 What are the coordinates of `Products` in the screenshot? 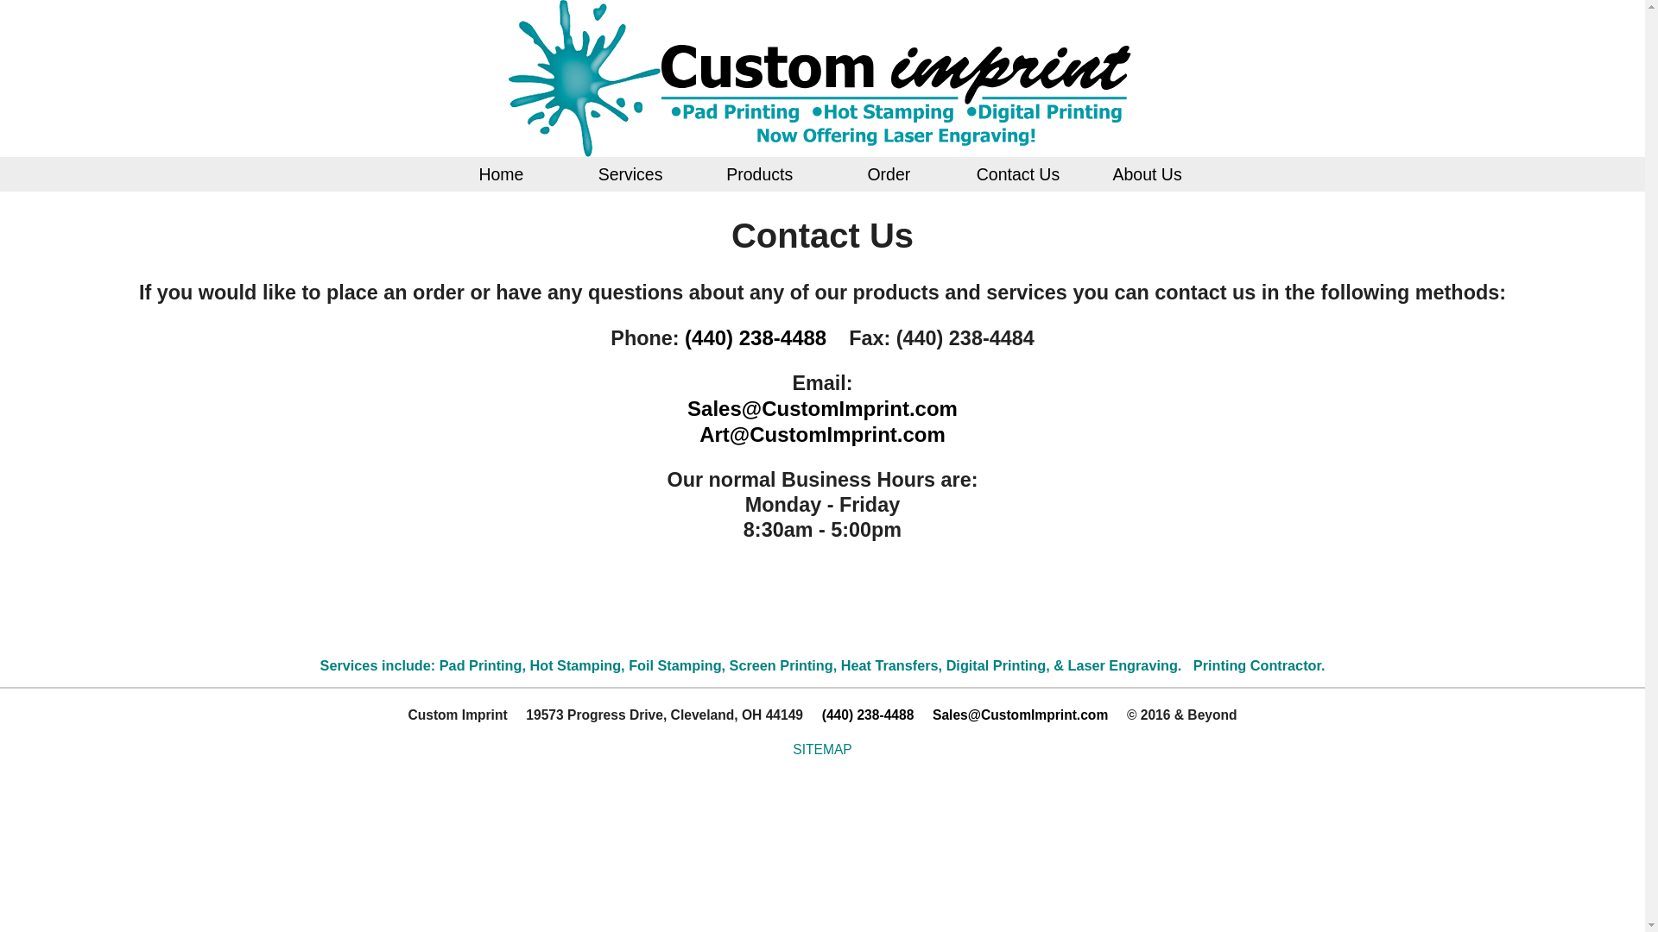 It's located at (759, 174).